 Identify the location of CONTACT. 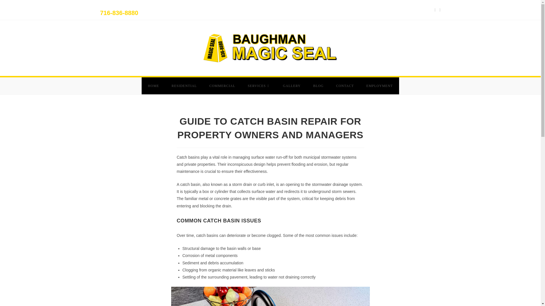
(345, 86).